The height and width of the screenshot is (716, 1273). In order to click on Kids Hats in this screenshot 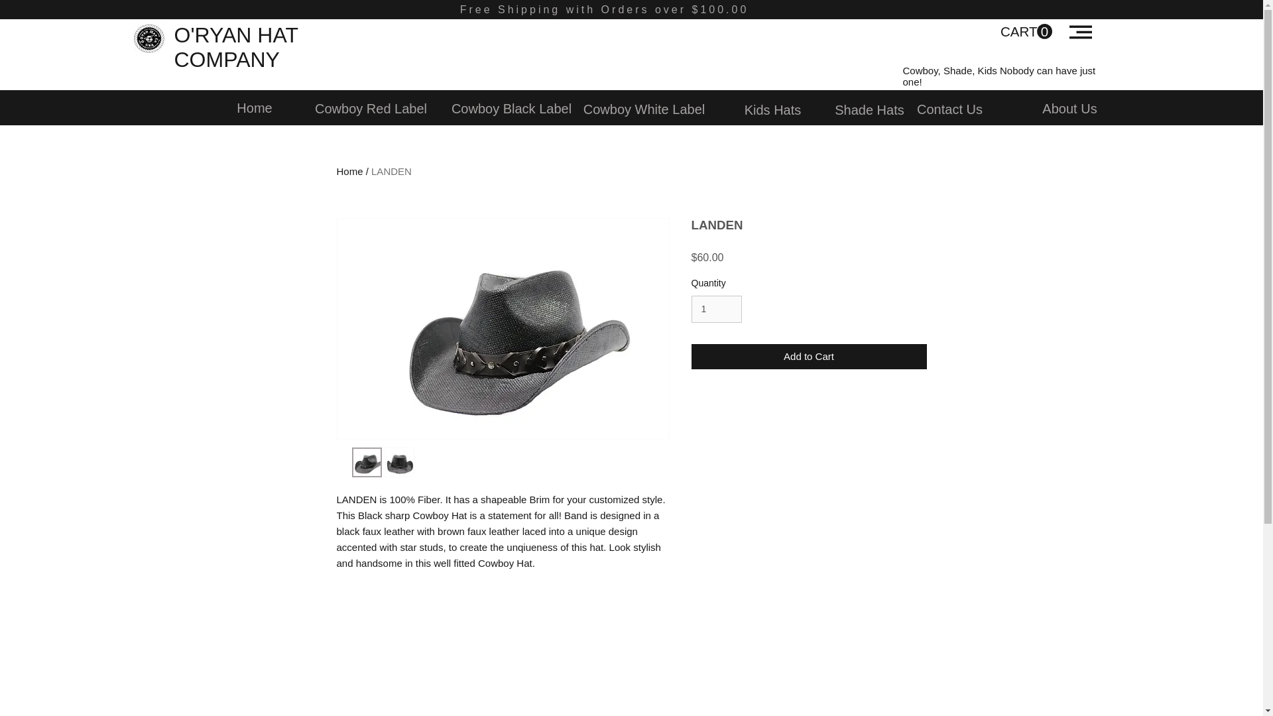, I will do `click(773, 110)`.